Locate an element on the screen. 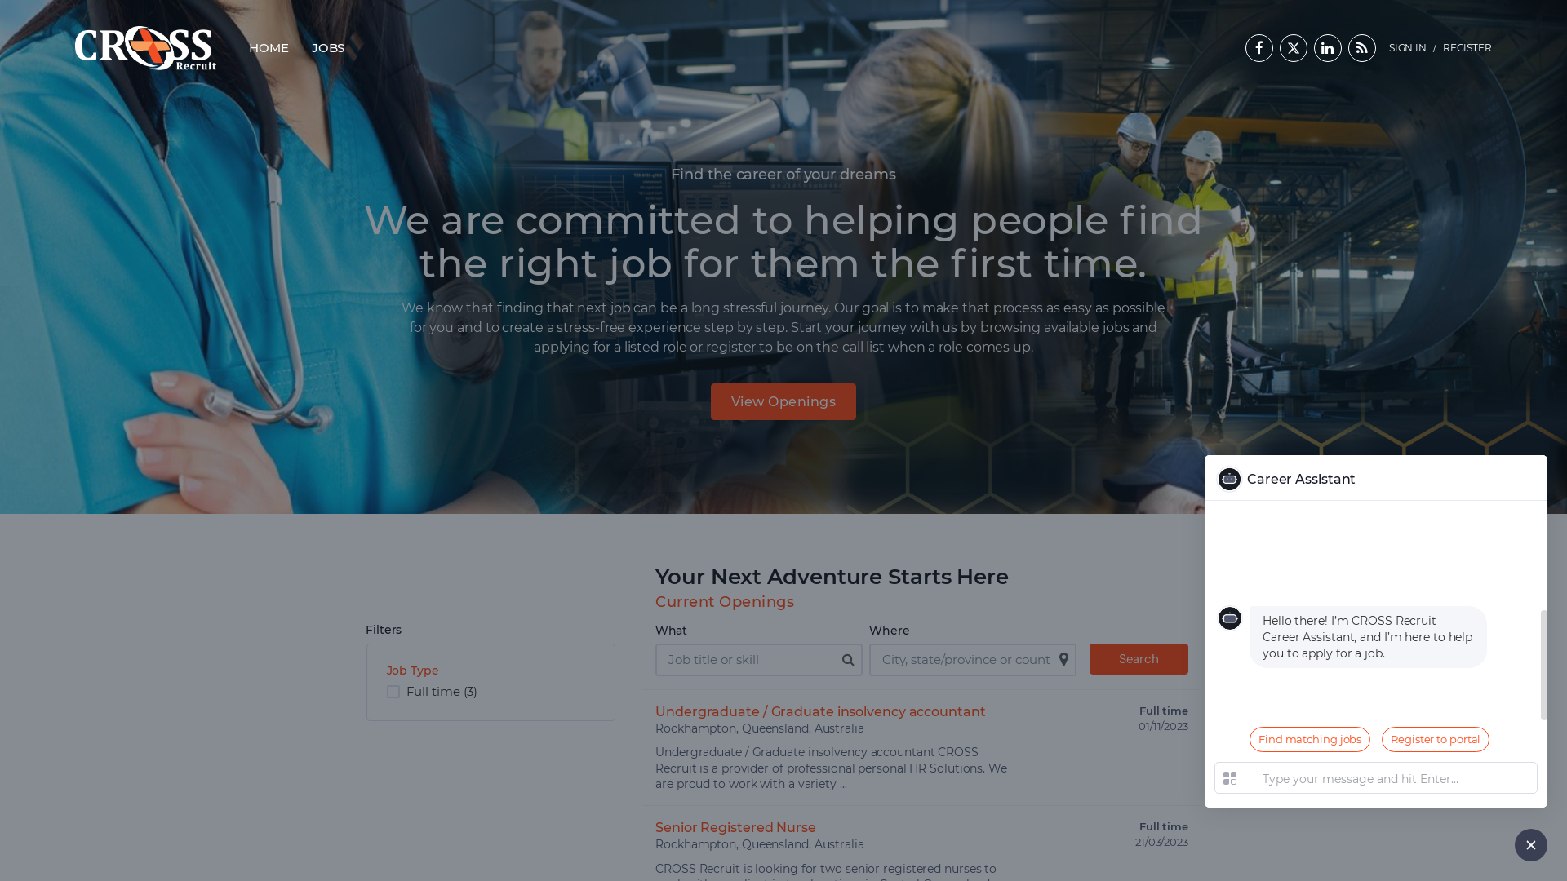  SIGN IN is located at coordinates (1408, 48).